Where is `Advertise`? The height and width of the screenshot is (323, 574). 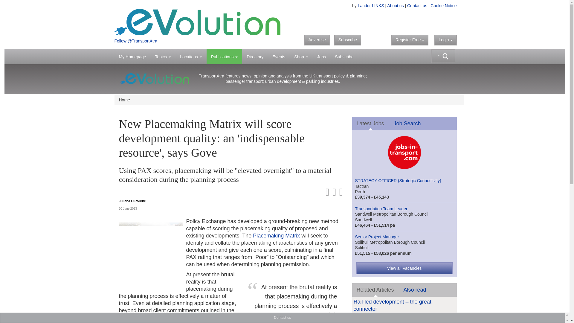 Advertise is located at coordinates (317, 40).